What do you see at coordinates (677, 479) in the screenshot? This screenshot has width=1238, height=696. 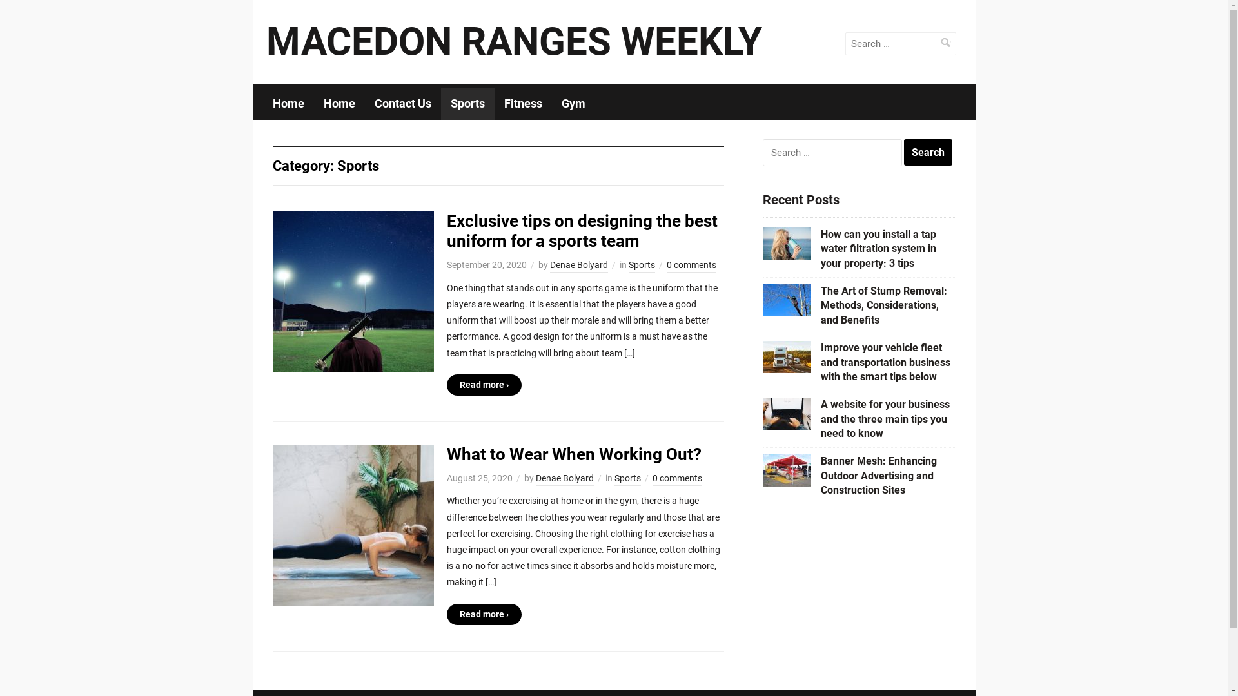 I see `0 comments` at bounding box center [677, 479].